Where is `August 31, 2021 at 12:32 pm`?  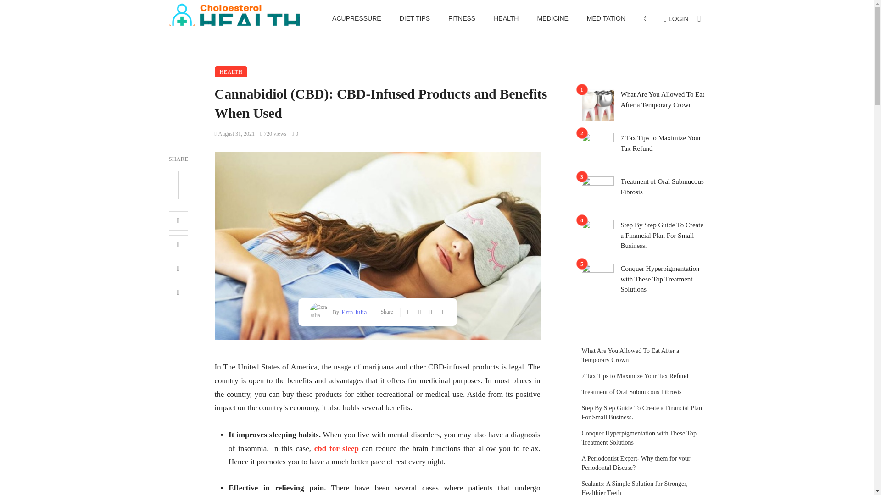
August 31, 2021 at 12:32 pm is located at coordinates (235, 134).